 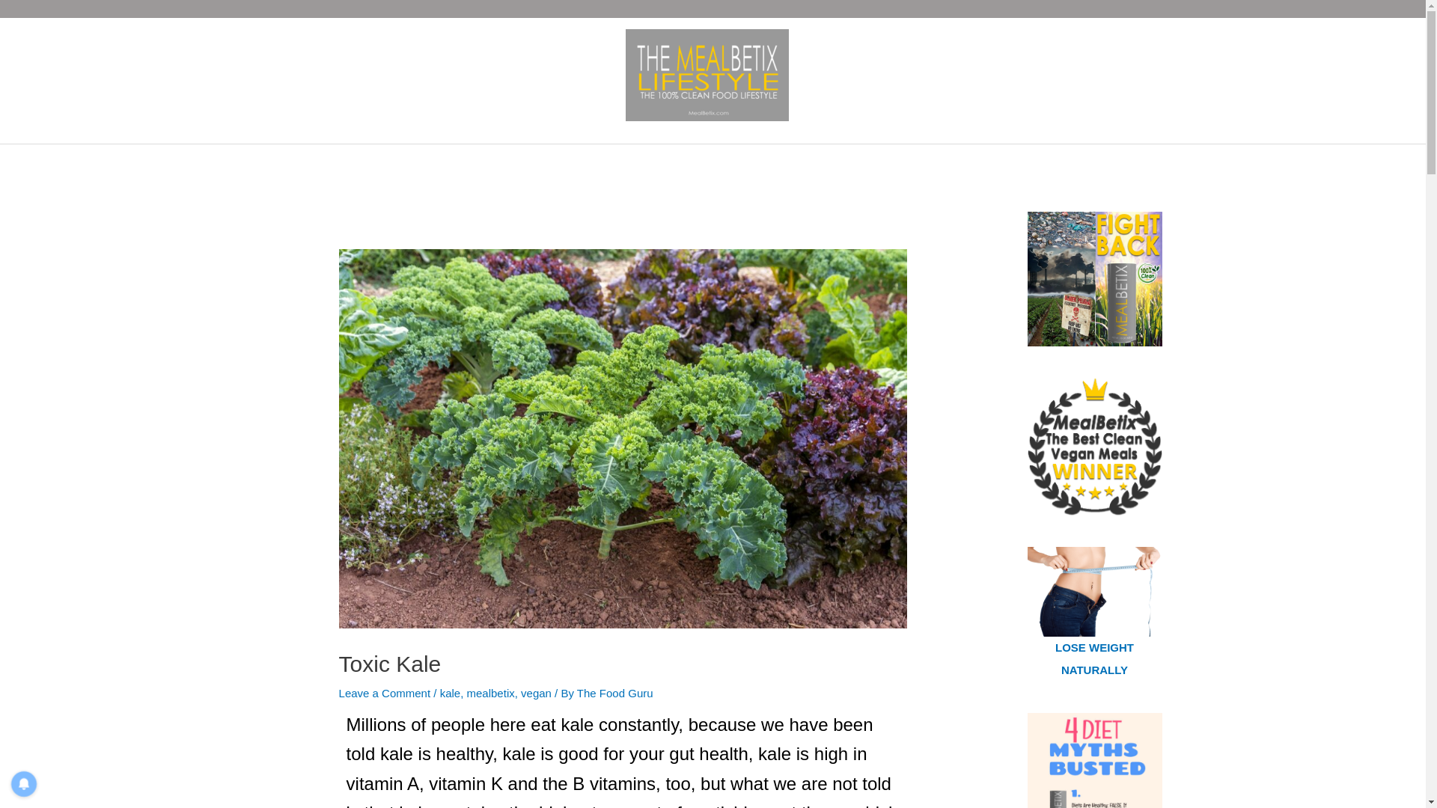 What do you see at coordinates (536, 693) in the screenshot?
I see `vegan` at bounding box center [536, 693].